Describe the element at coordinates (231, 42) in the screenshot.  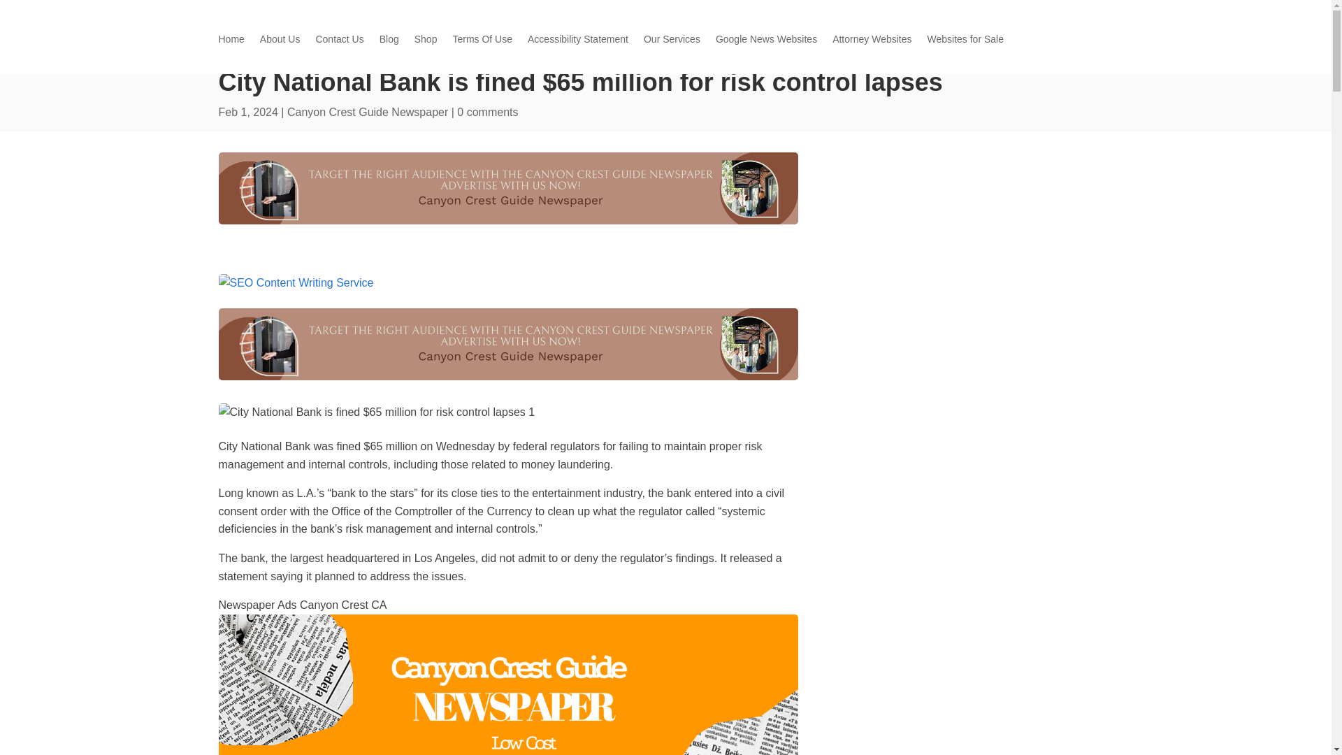
I see `Home` at that location.